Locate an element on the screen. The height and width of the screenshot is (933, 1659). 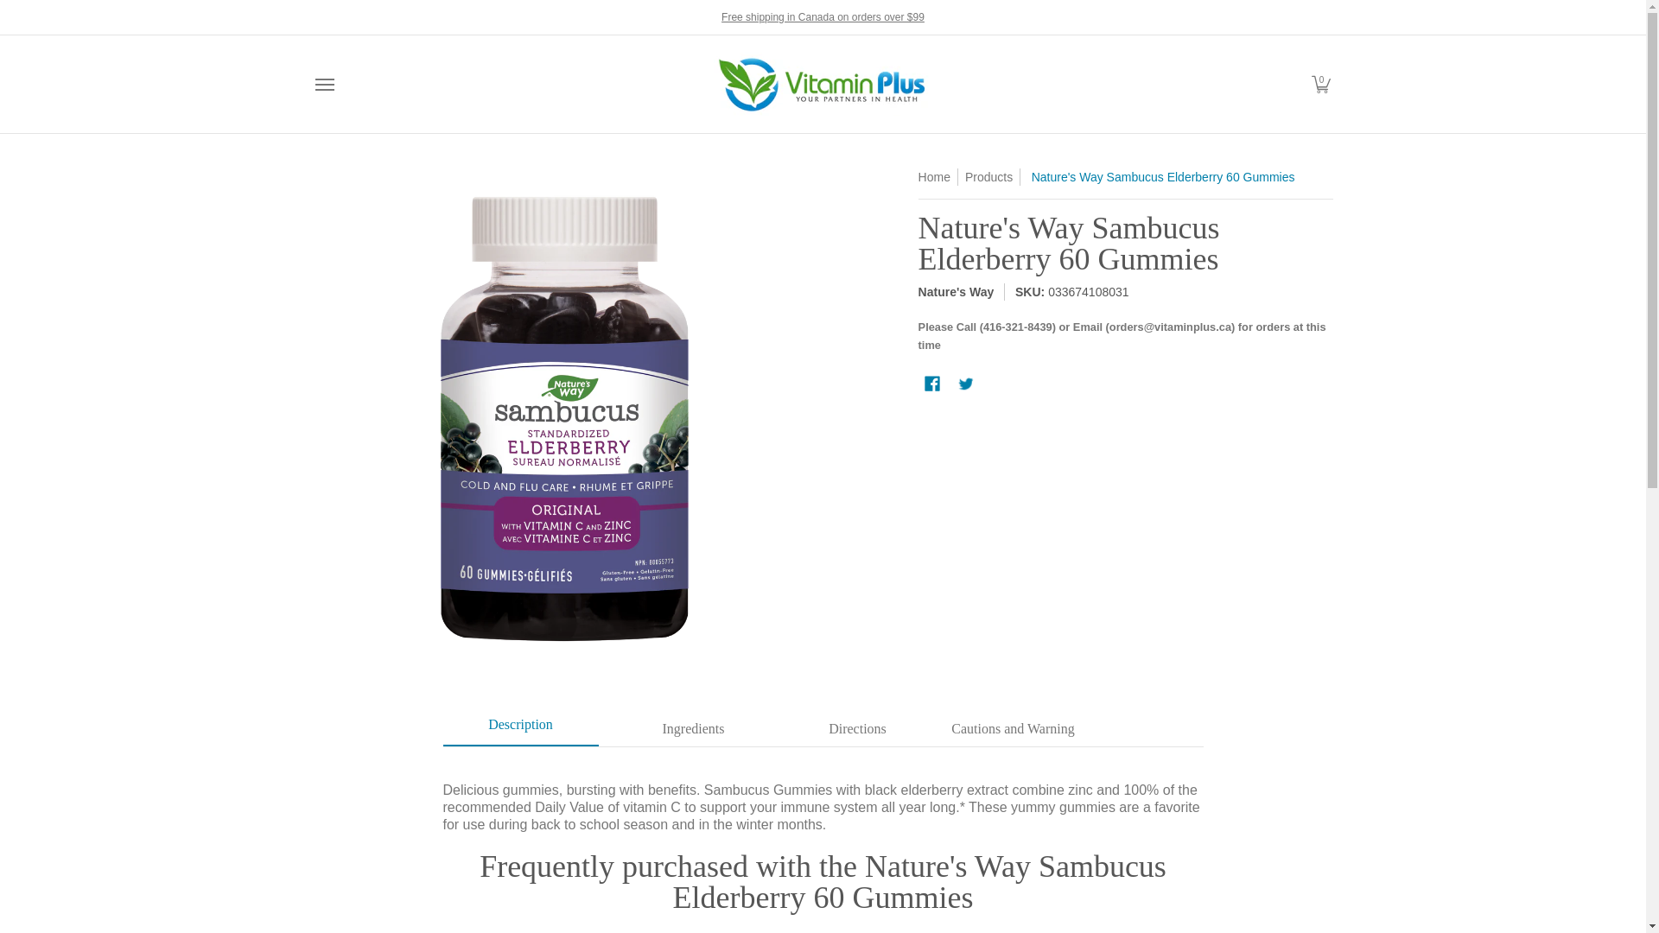
Ingredients is located at coordinates (693, 730).